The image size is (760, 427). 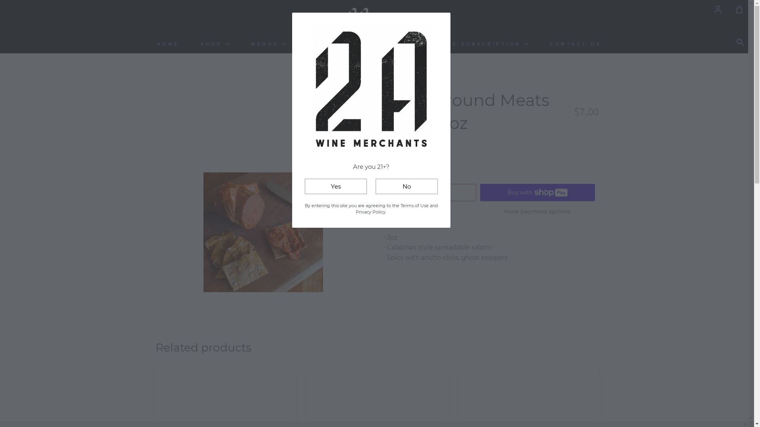 What do you see at coordinates (406, 187) in the screenshot?
I see `No` at bounding box center [406, 187].